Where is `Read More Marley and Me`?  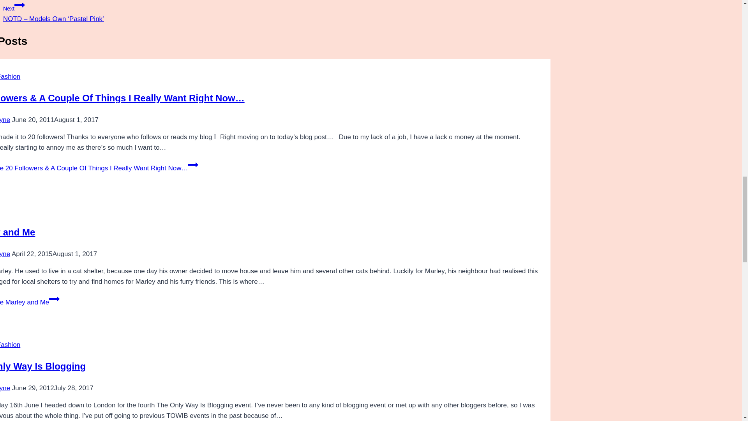 Read More Marley and Me is located at coordinates (30, 302).